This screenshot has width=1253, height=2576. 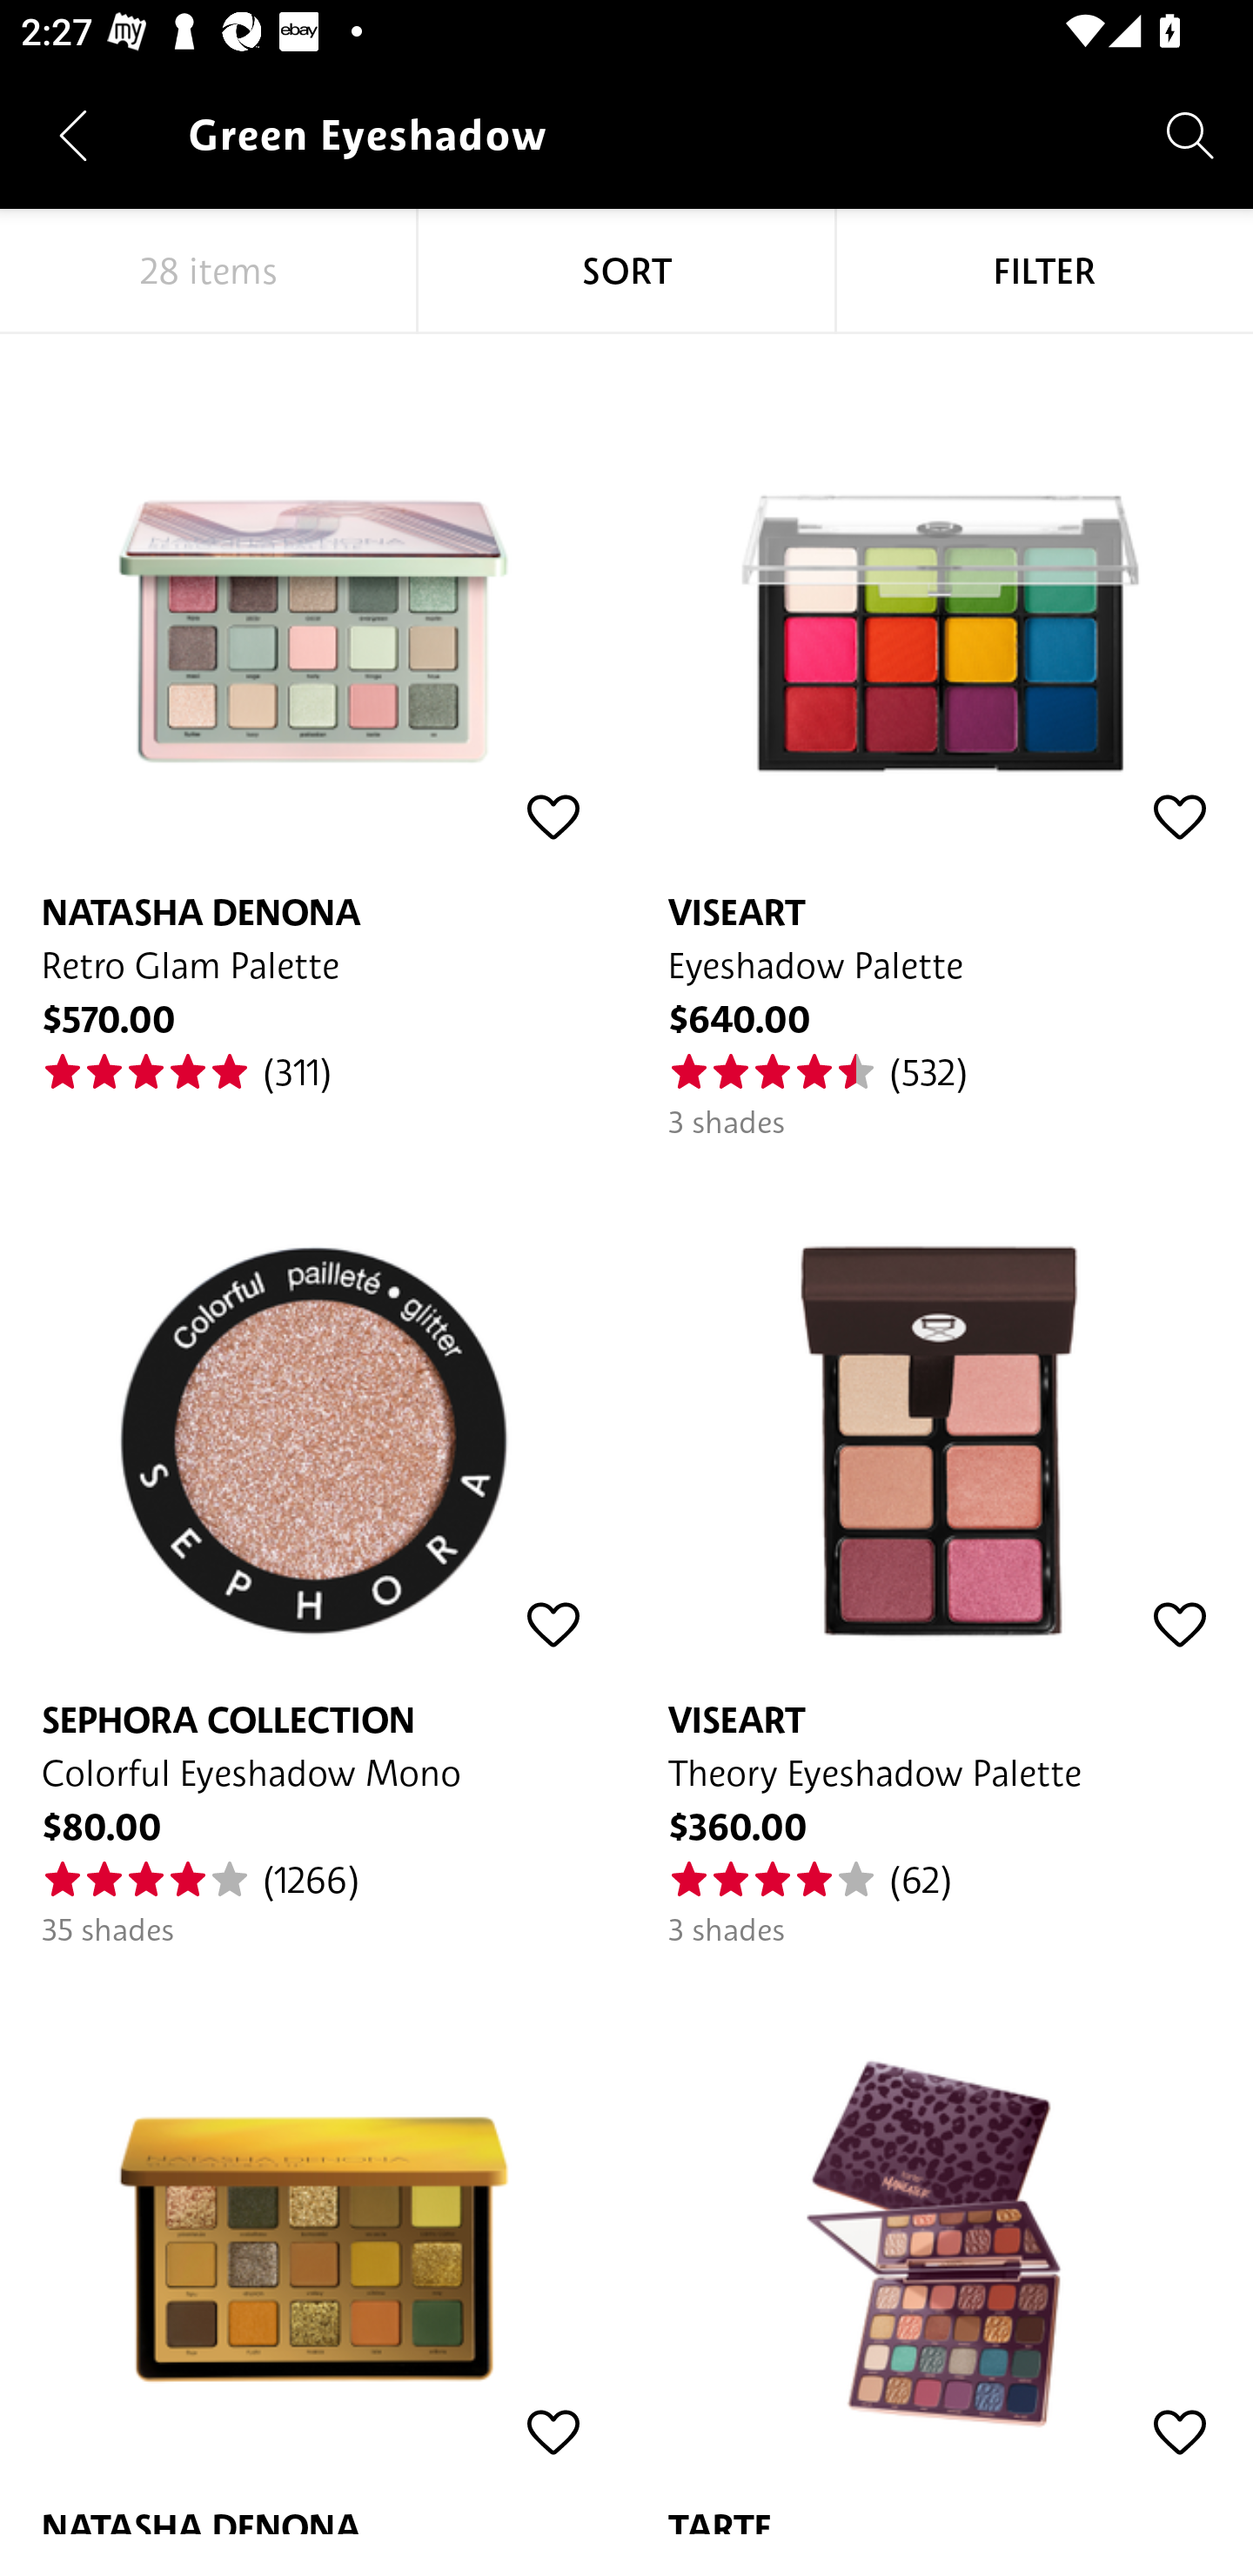 I want to click on TARTE Maneater™ Nightfall Eyeshadow Palette, so click(x=940, y=2242).